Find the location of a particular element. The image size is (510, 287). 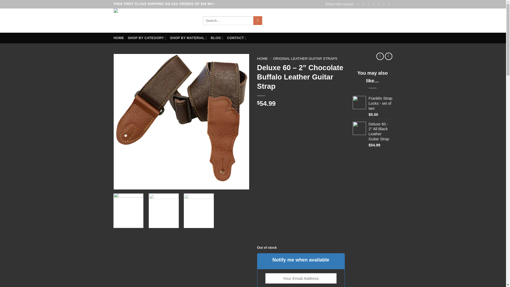

Franklin Strap - The Soft Strap is located at coordinates (154, 21).